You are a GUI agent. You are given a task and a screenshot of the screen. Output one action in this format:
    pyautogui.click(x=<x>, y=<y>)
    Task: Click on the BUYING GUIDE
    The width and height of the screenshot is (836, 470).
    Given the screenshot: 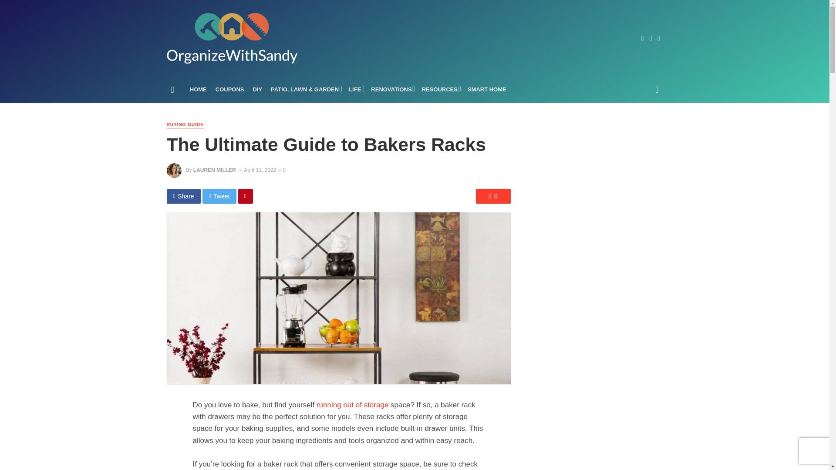 What is the action you would take?
    pyautogui.click(x=185, y=124)
    